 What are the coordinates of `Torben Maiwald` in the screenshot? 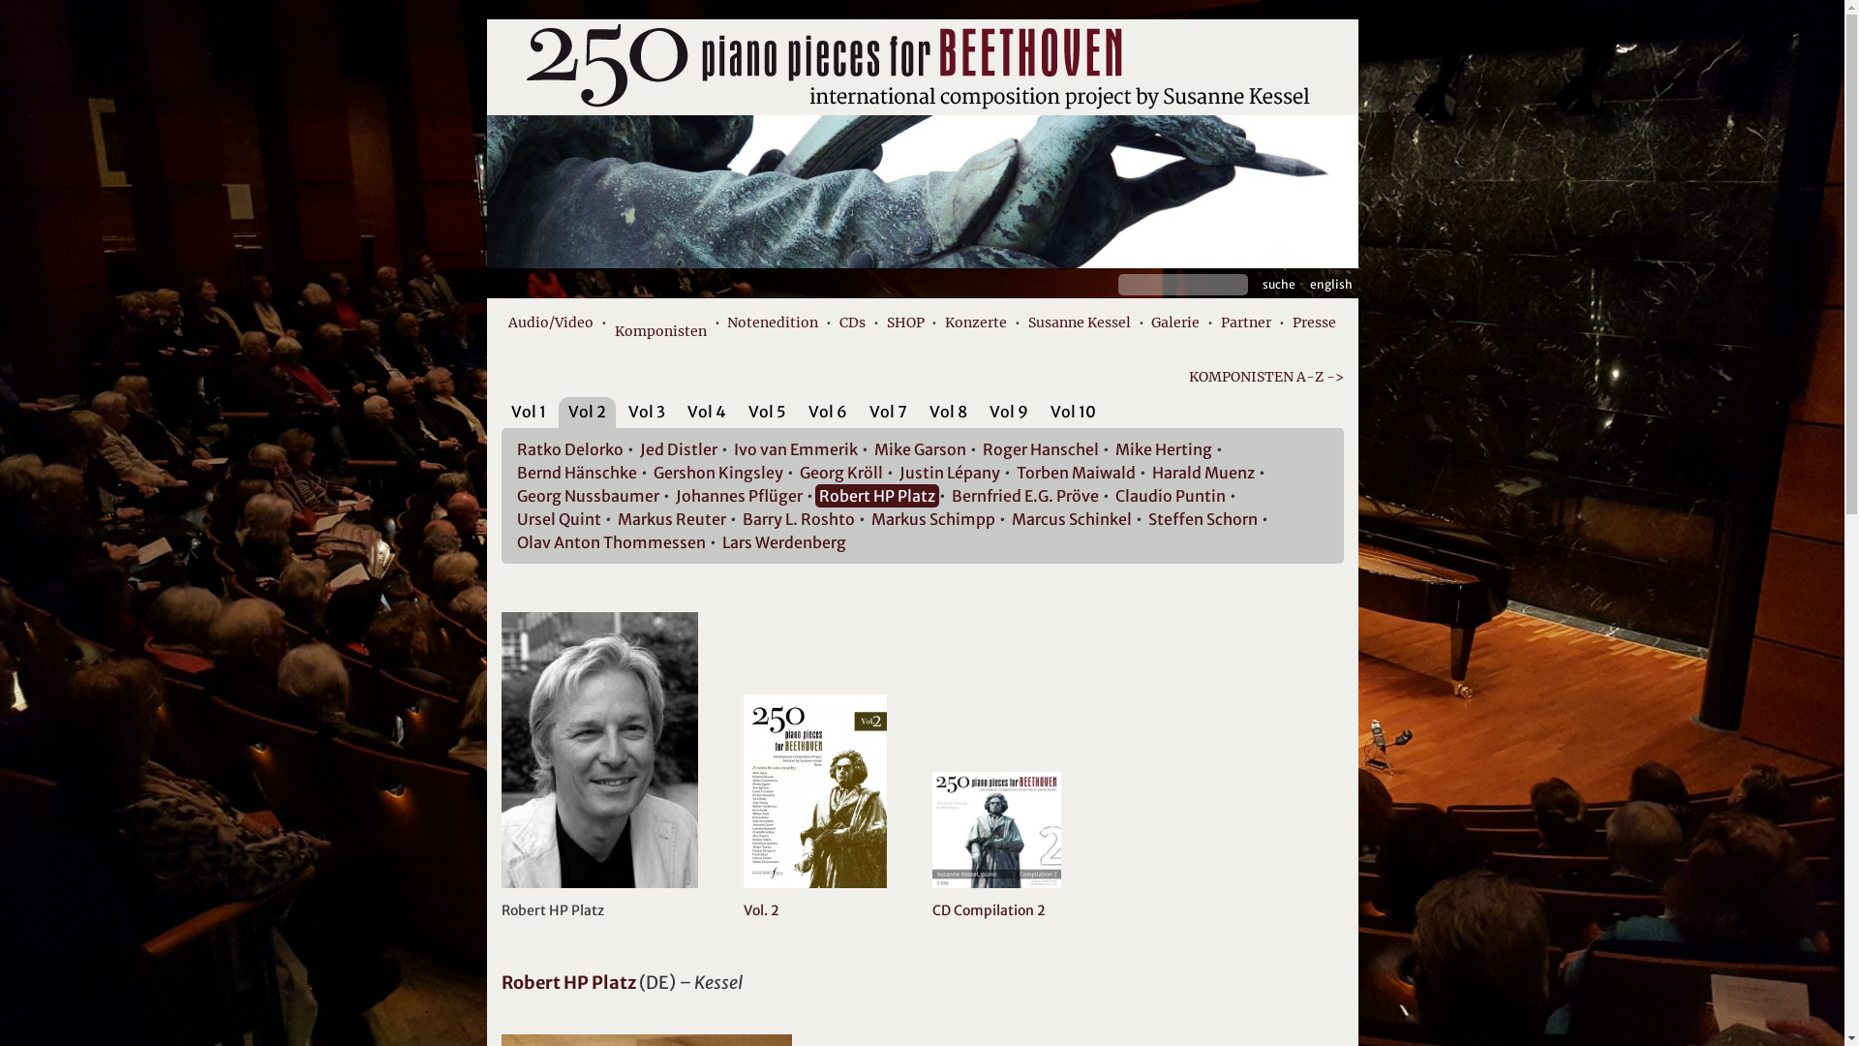 It's located at (1077, 473).